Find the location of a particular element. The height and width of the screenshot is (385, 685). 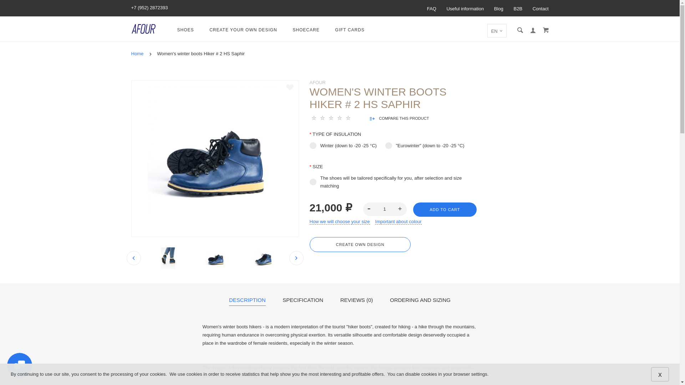

AFOUR Custom Footwear is located at coordinates (143, 29).